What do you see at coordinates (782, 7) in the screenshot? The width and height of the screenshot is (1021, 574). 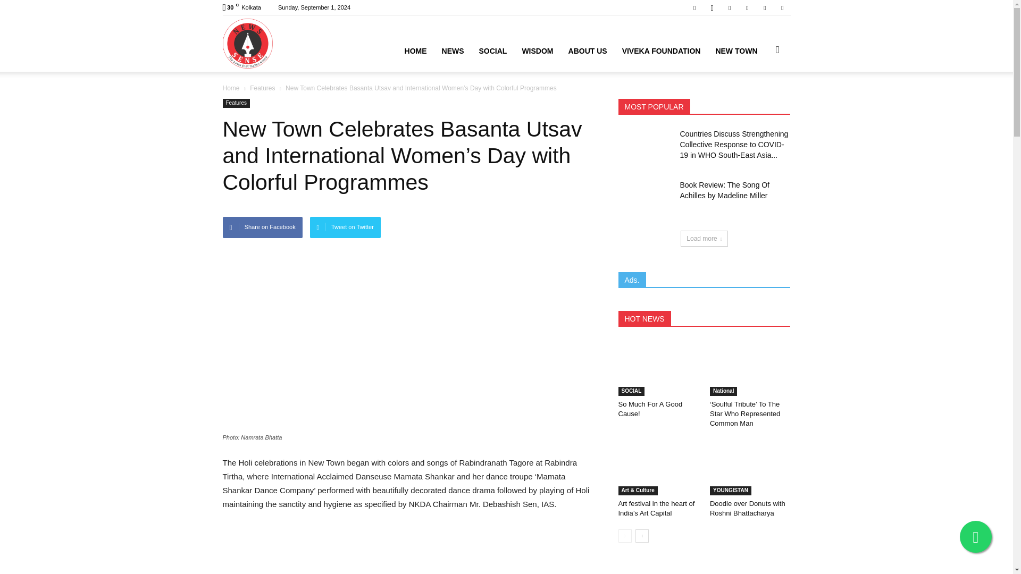 I see `Youtube` at bounding box center [782, 7].